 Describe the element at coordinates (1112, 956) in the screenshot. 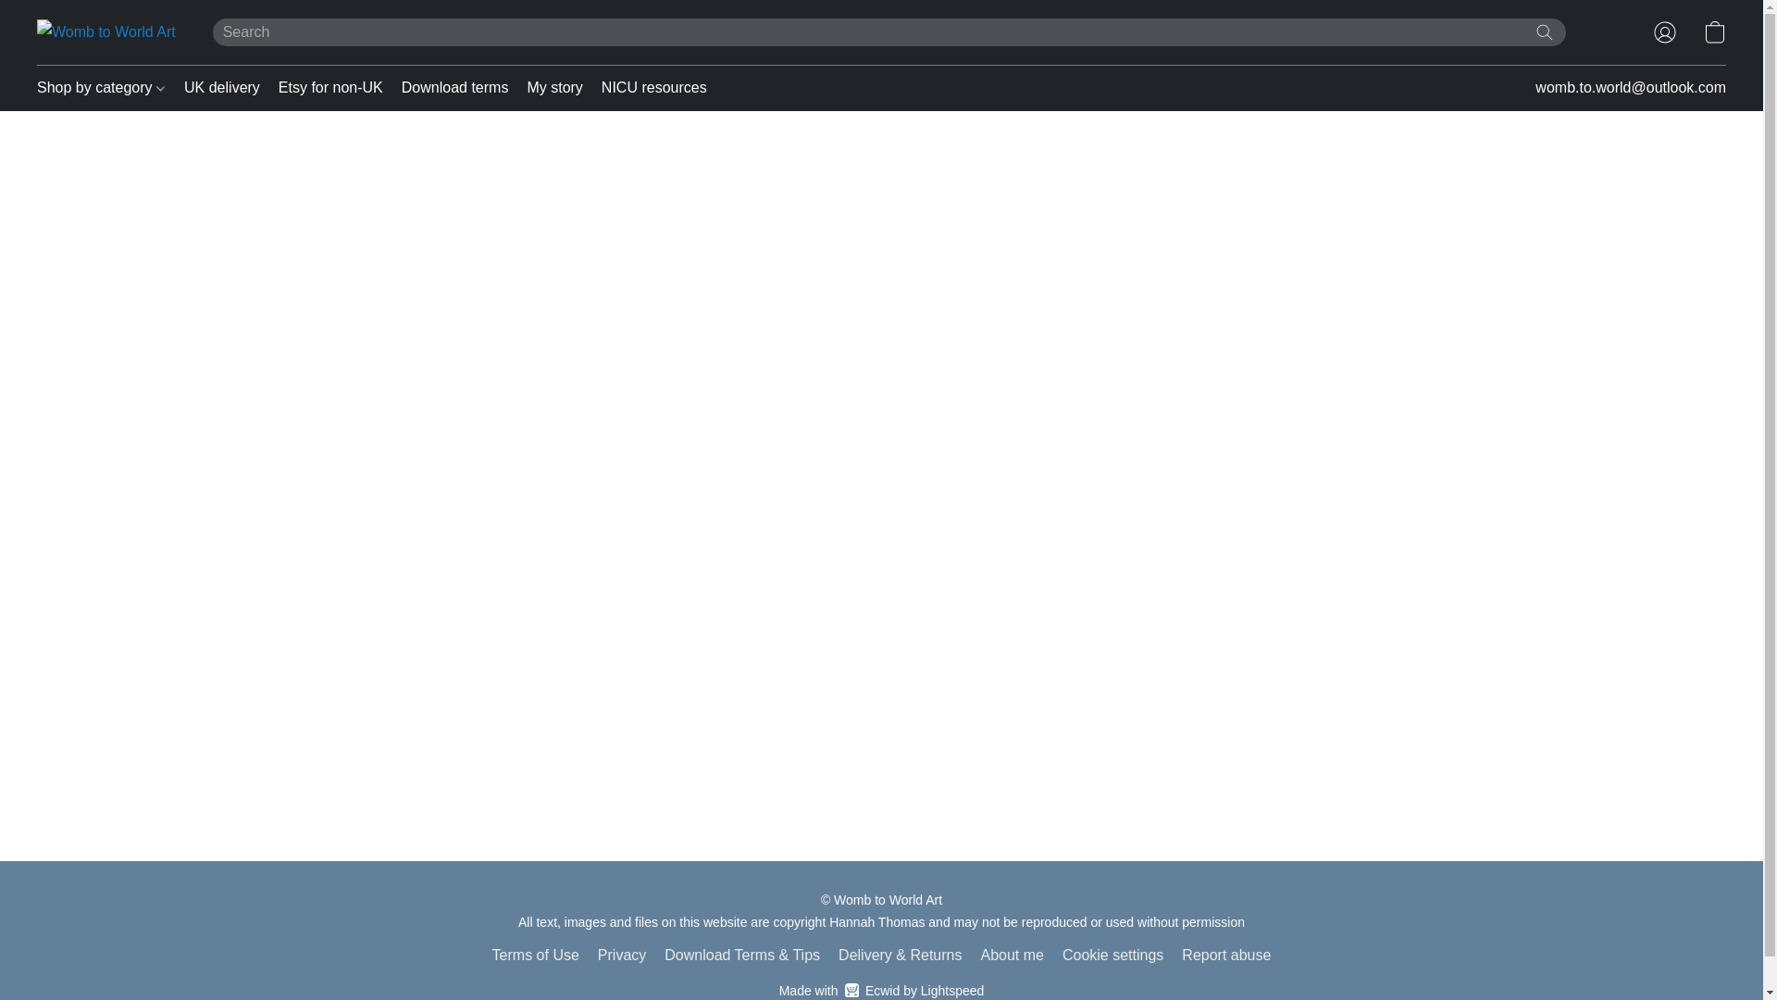

I see `Report abuse` at that location.